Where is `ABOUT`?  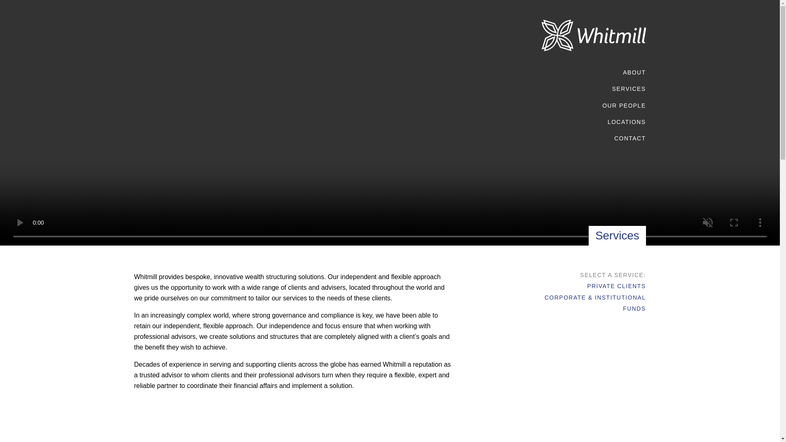
ABOUT is located at coordinates (635, 72).